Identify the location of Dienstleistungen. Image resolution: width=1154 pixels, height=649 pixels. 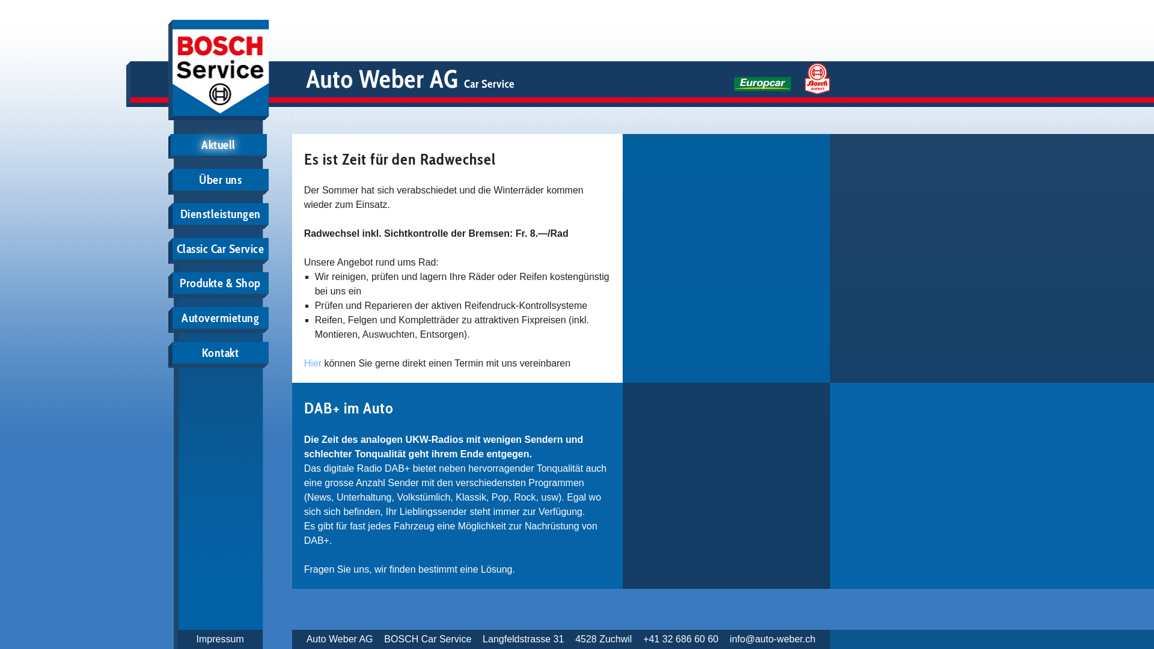
(221, 214).